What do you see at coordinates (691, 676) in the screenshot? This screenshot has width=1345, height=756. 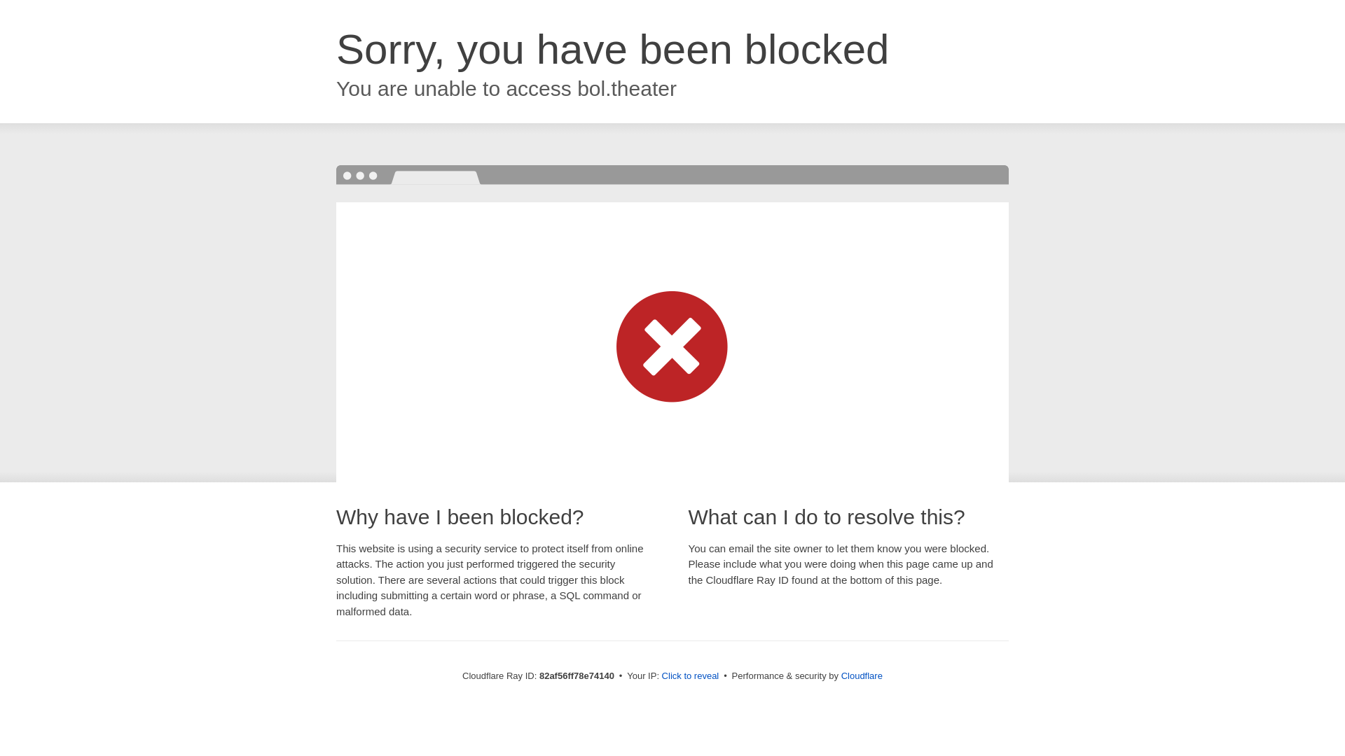 I see `Click to reveal` at bounding box center [691, 676].